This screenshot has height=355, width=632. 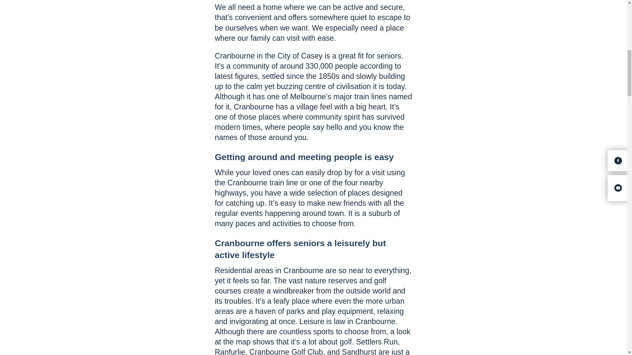 What do you see at coordinates (359, 351) in the screenshot?
I see `Sandhurst` at bounding box center [359, 351].